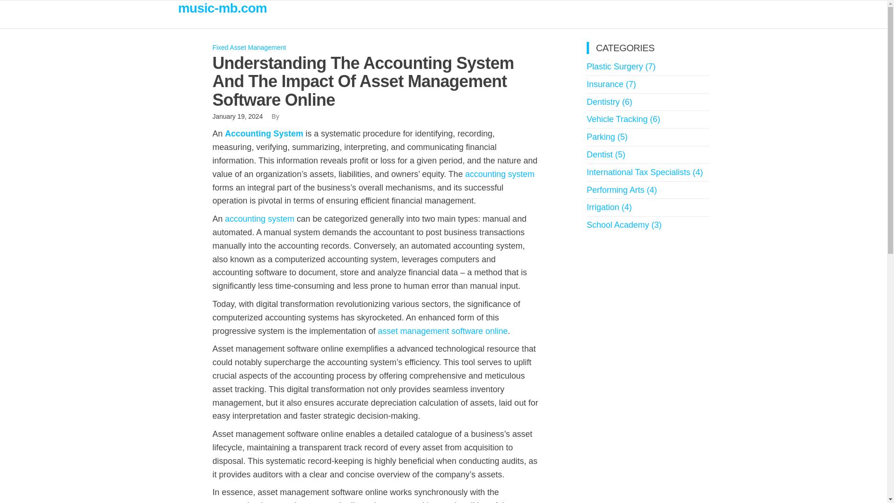  What do you see at coordinates (249, 48) in the screenshot?
I see `Fixed Asset Management` at bounding box center [249, 48].